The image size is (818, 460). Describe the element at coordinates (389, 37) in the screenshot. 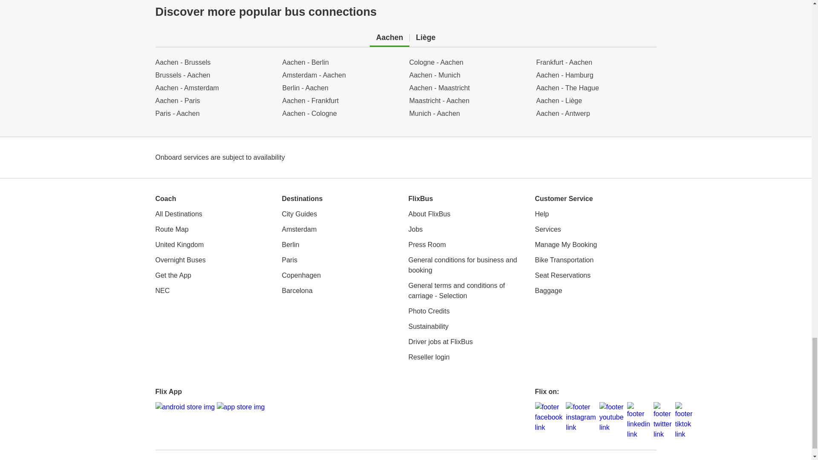

I see `Aachen` at that location.